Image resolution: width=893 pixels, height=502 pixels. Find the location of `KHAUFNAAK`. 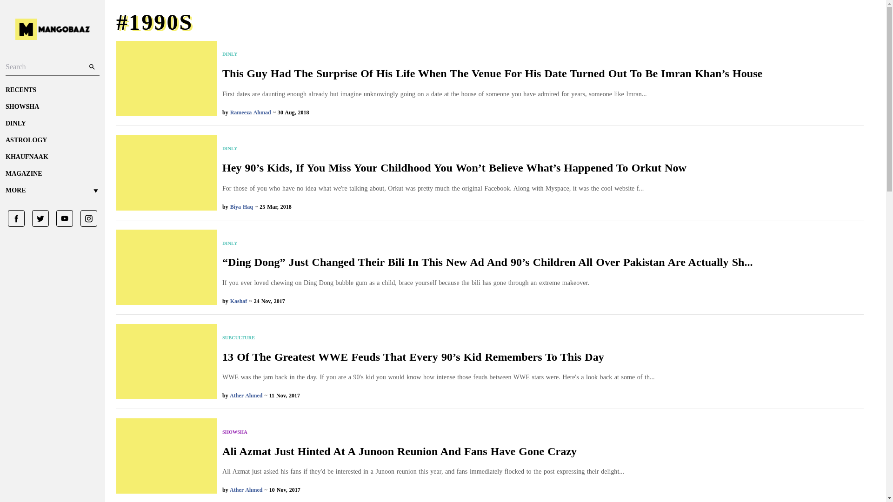

KHAUFNAAK is located at coordinates (52, 157).